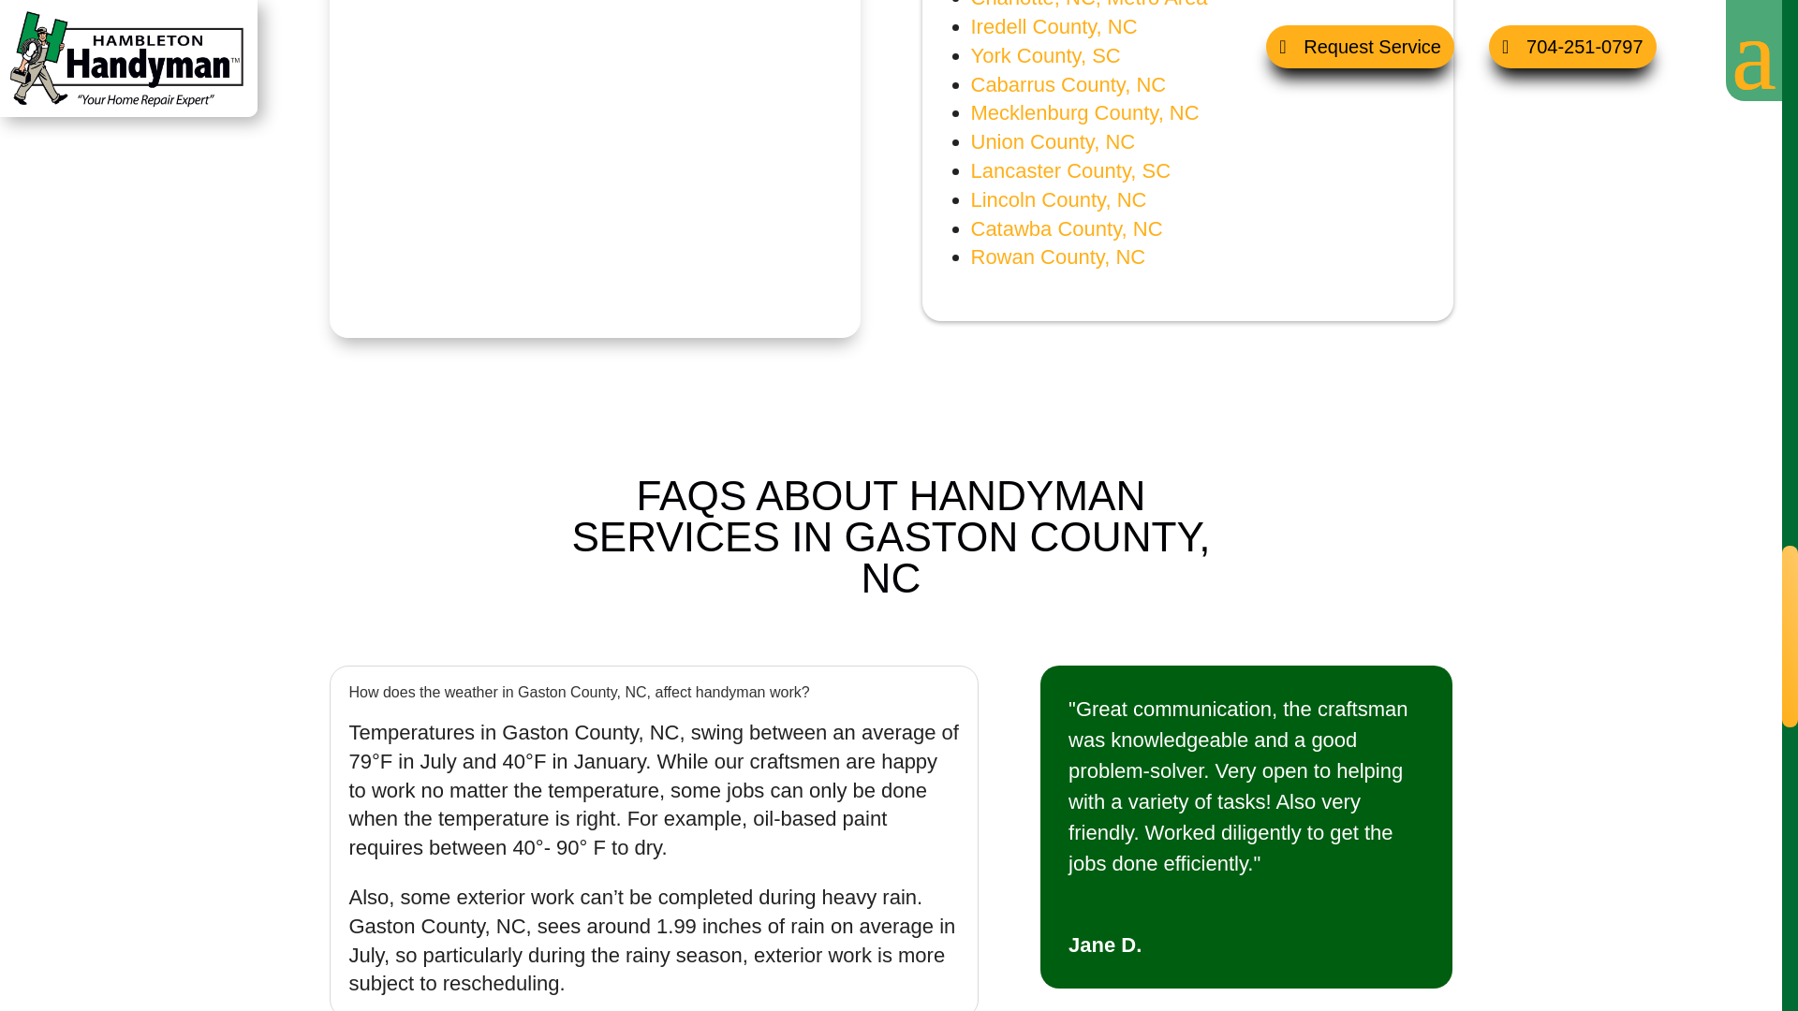 The height and width of the screenshot is (1011, 1798). What do you see at coordinates (1066, 228) in the screenshot?
I see `Catawba County, NC` at bounding box center [1066, 228].